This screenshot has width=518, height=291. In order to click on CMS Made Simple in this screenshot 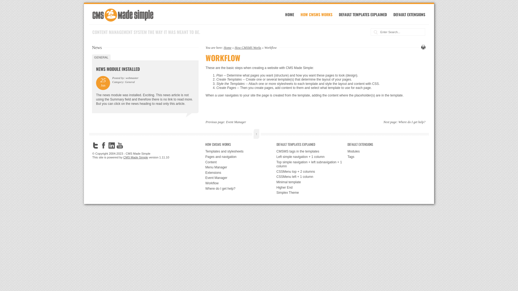, I will do `click(136, 157)`.